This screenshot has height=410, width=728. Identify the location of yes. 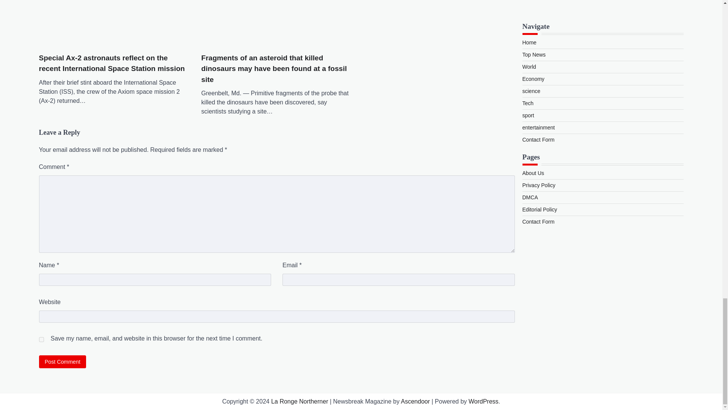
(41, 339).